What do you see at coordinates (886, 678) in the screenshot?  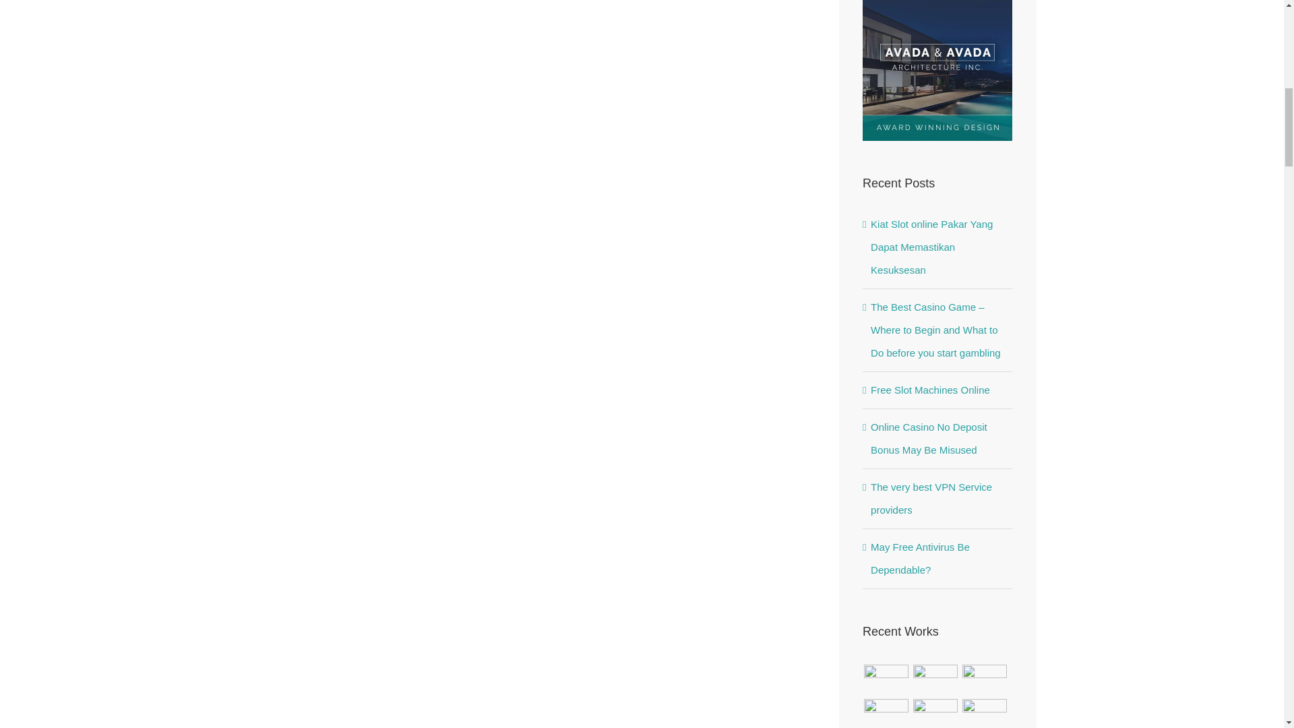 I see `Sunrise Avenue` at bounding box center [886, 678].